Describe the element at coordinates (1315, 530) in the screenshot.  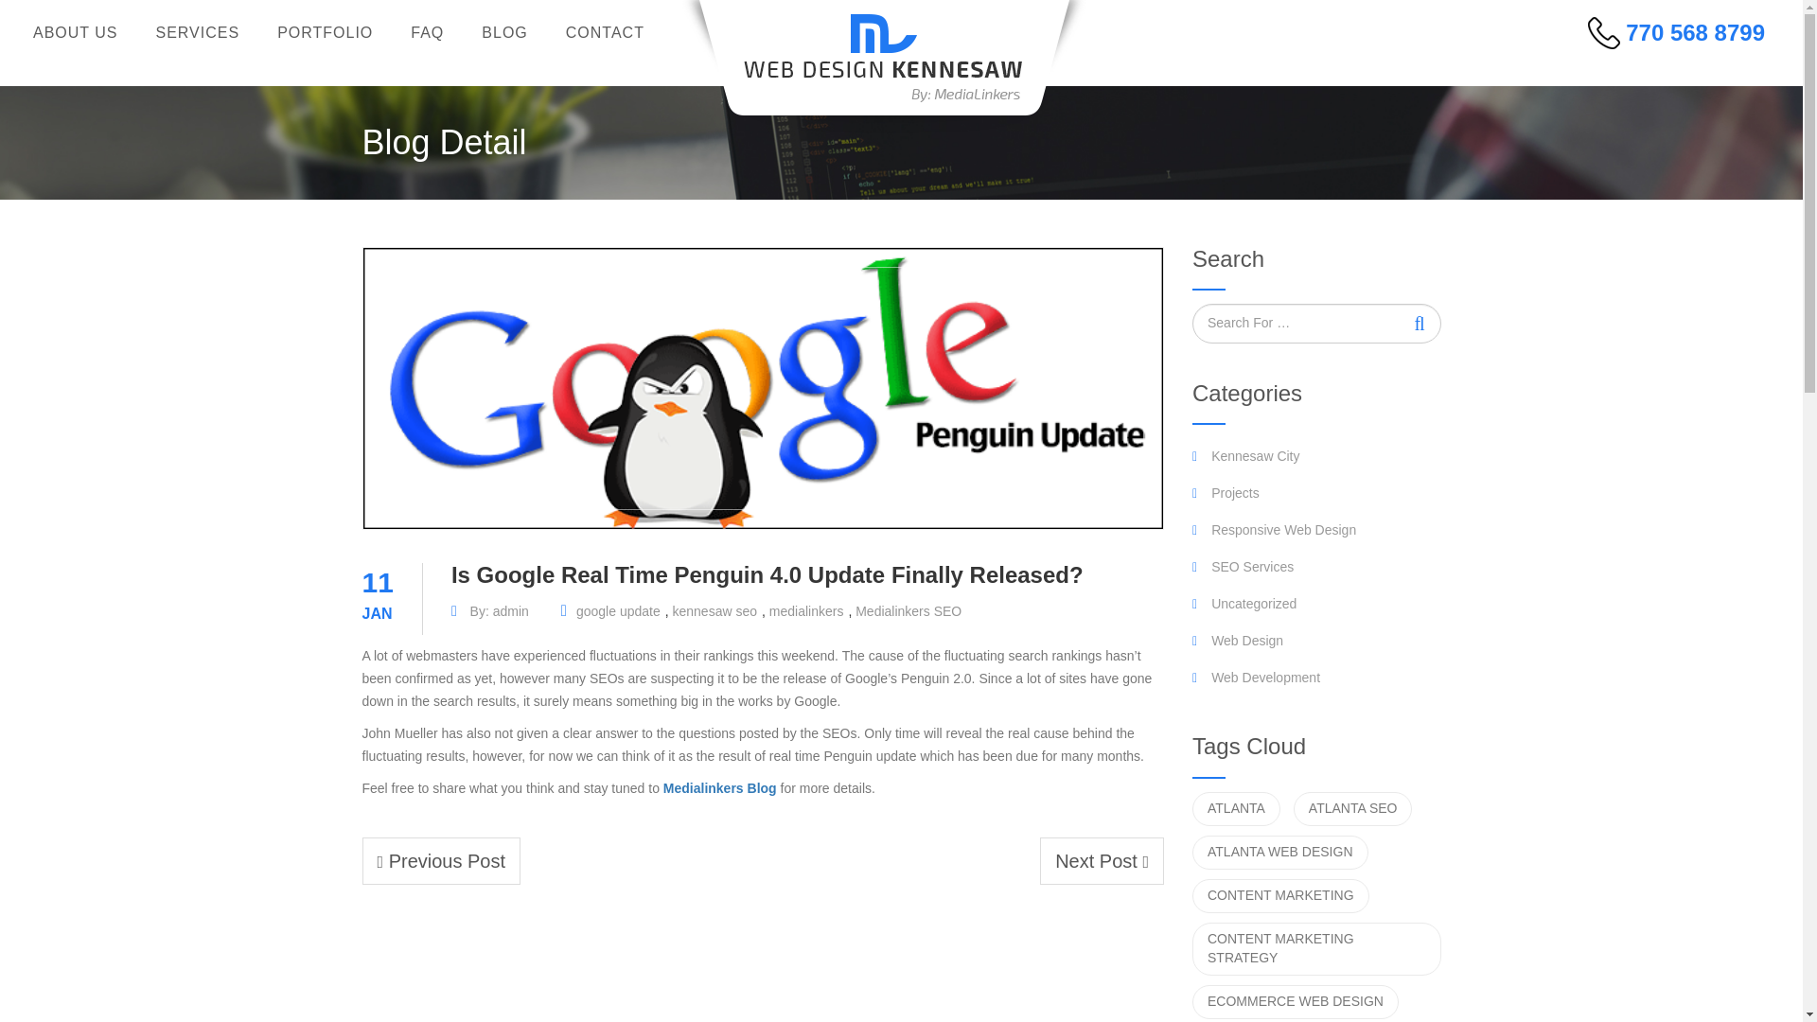
I see `Responsive Web Design` at that location.